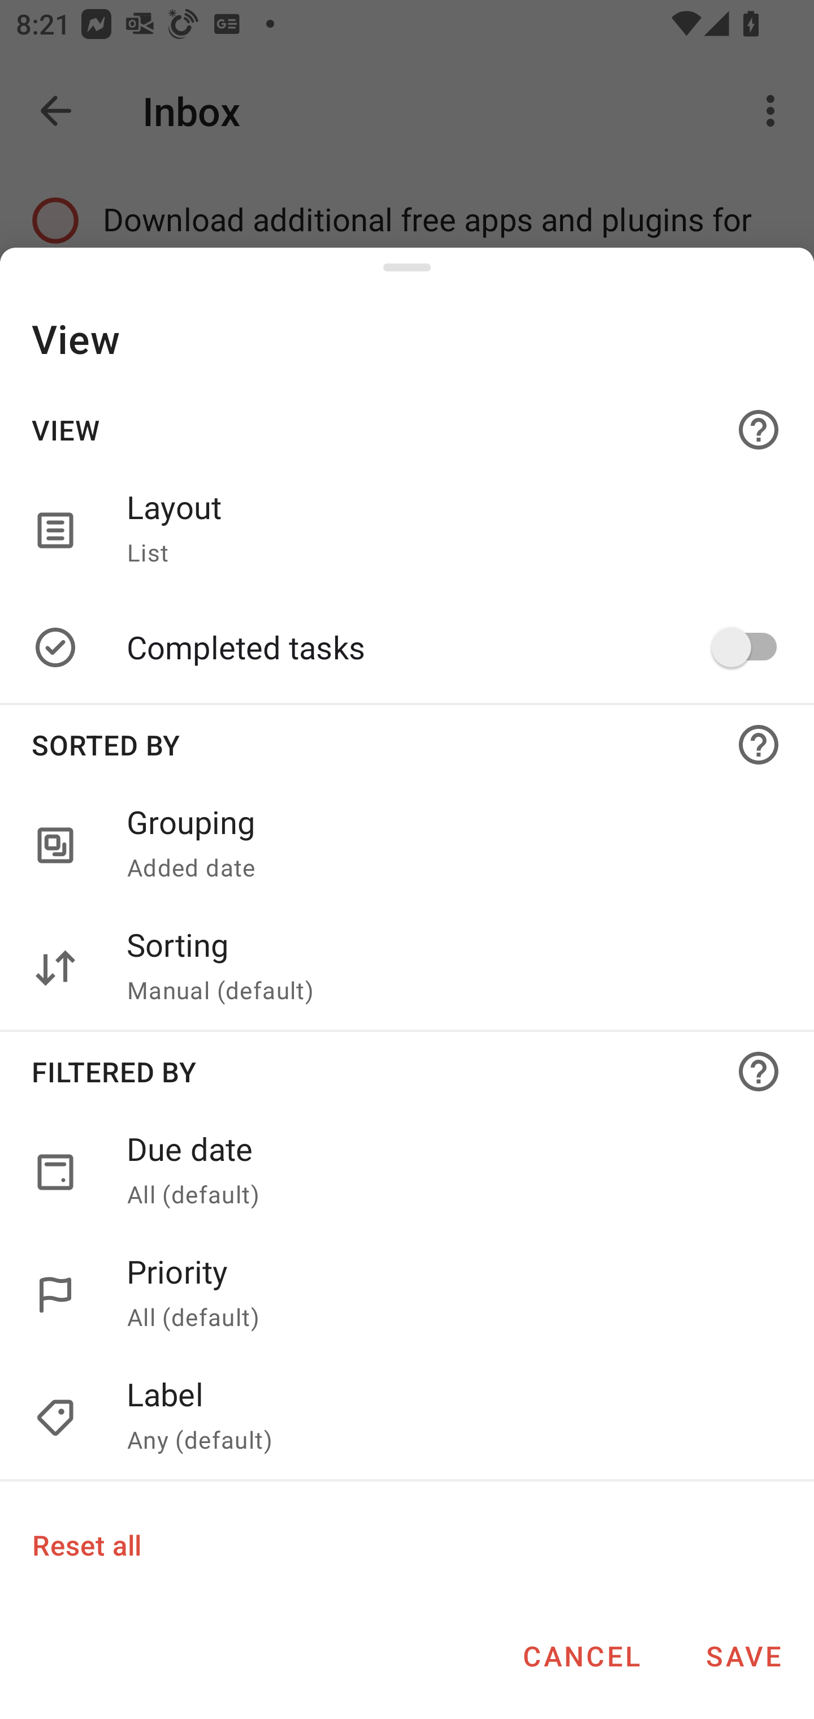 Image resolution: width=814 pixels, height=1719 pixels. What do you see at coordinates (407, 1071) in the screenshot?
I see `FILTERED BY` at bounding box center [407, 1071].